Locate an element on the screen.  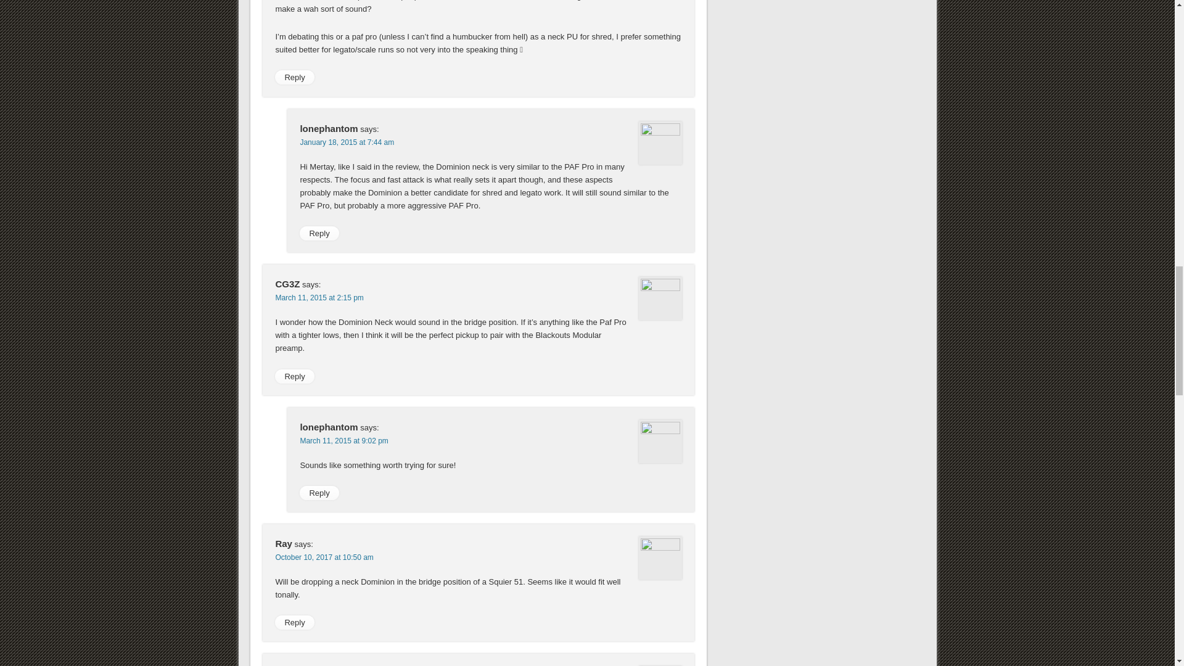
March 11, 2015 at 2:15 pm is located at coordinates (319, 298).